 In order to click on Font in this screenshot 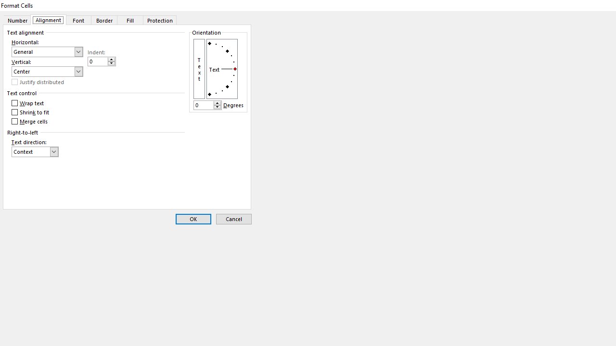, I will do `click(78, 20)`.